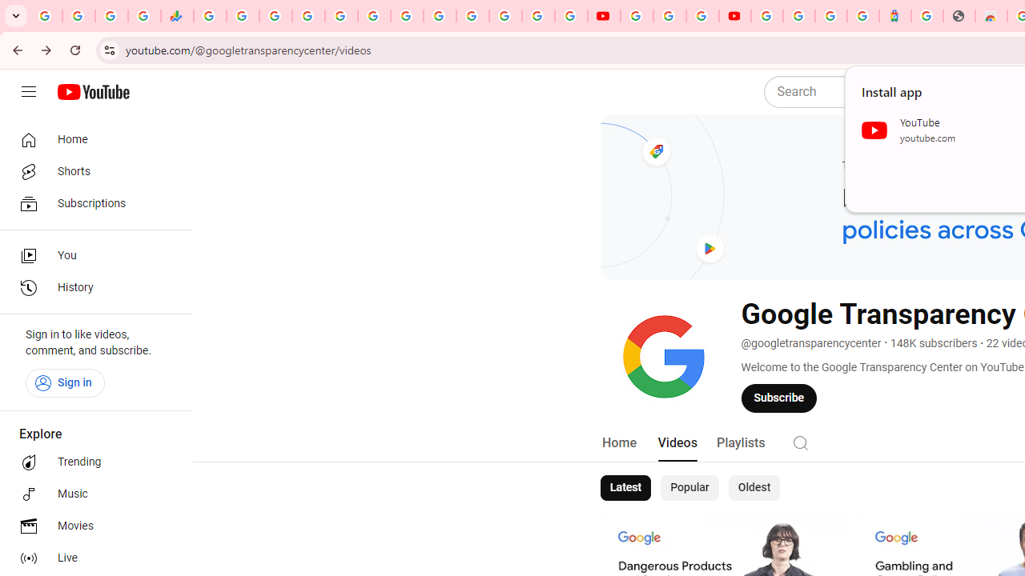  Describe the element at coordinates (604, 16) in the screenshot. I see `YouTube` at that location.